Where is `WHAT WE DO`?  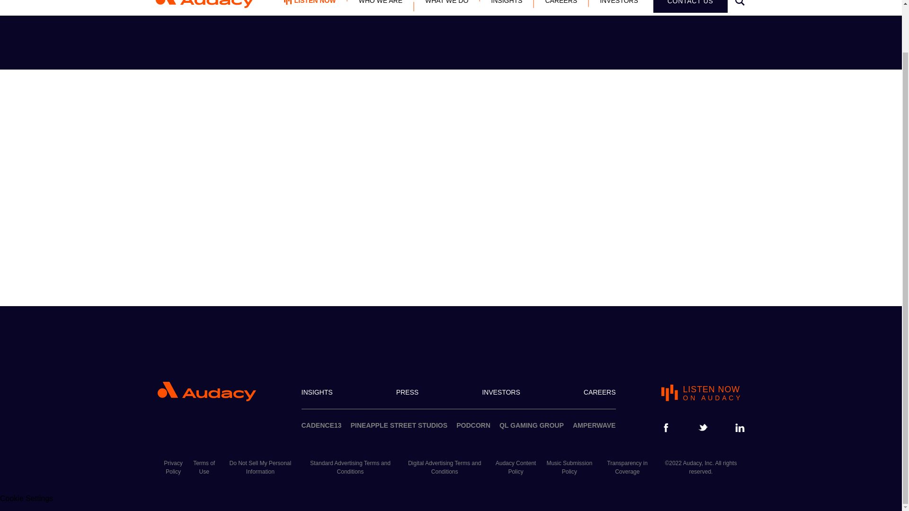 WHAT WE DO is located at coordinates (561, 8).